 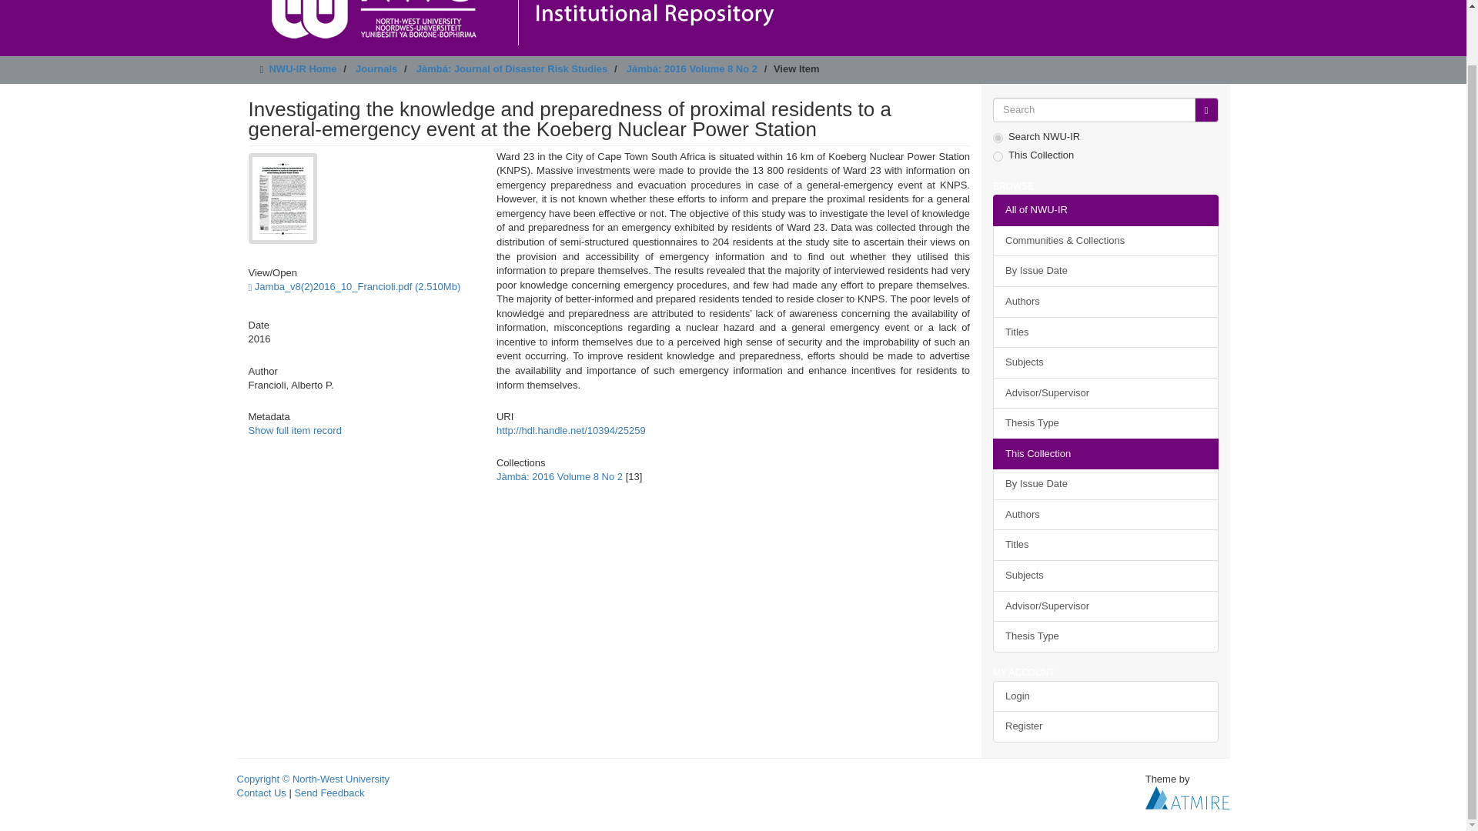 I want to click on Subjects, so click(x=1105, y=576).